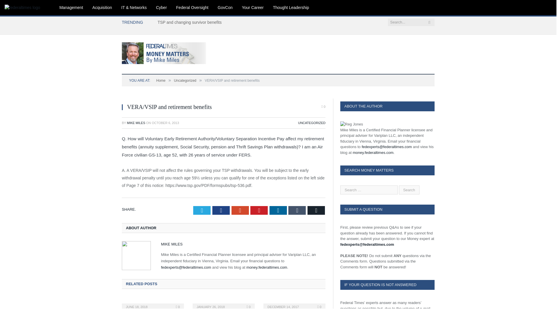 The height and width of the screenshot is (313, 557). Describe the element at coordinates (297, 210) in the screenshot. I see `Tumblr` at that location.